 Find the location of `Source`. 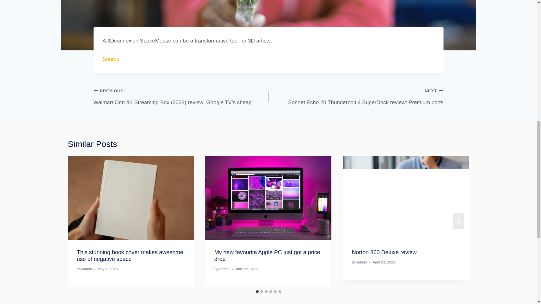

Source is located at coordinates (111, 59).